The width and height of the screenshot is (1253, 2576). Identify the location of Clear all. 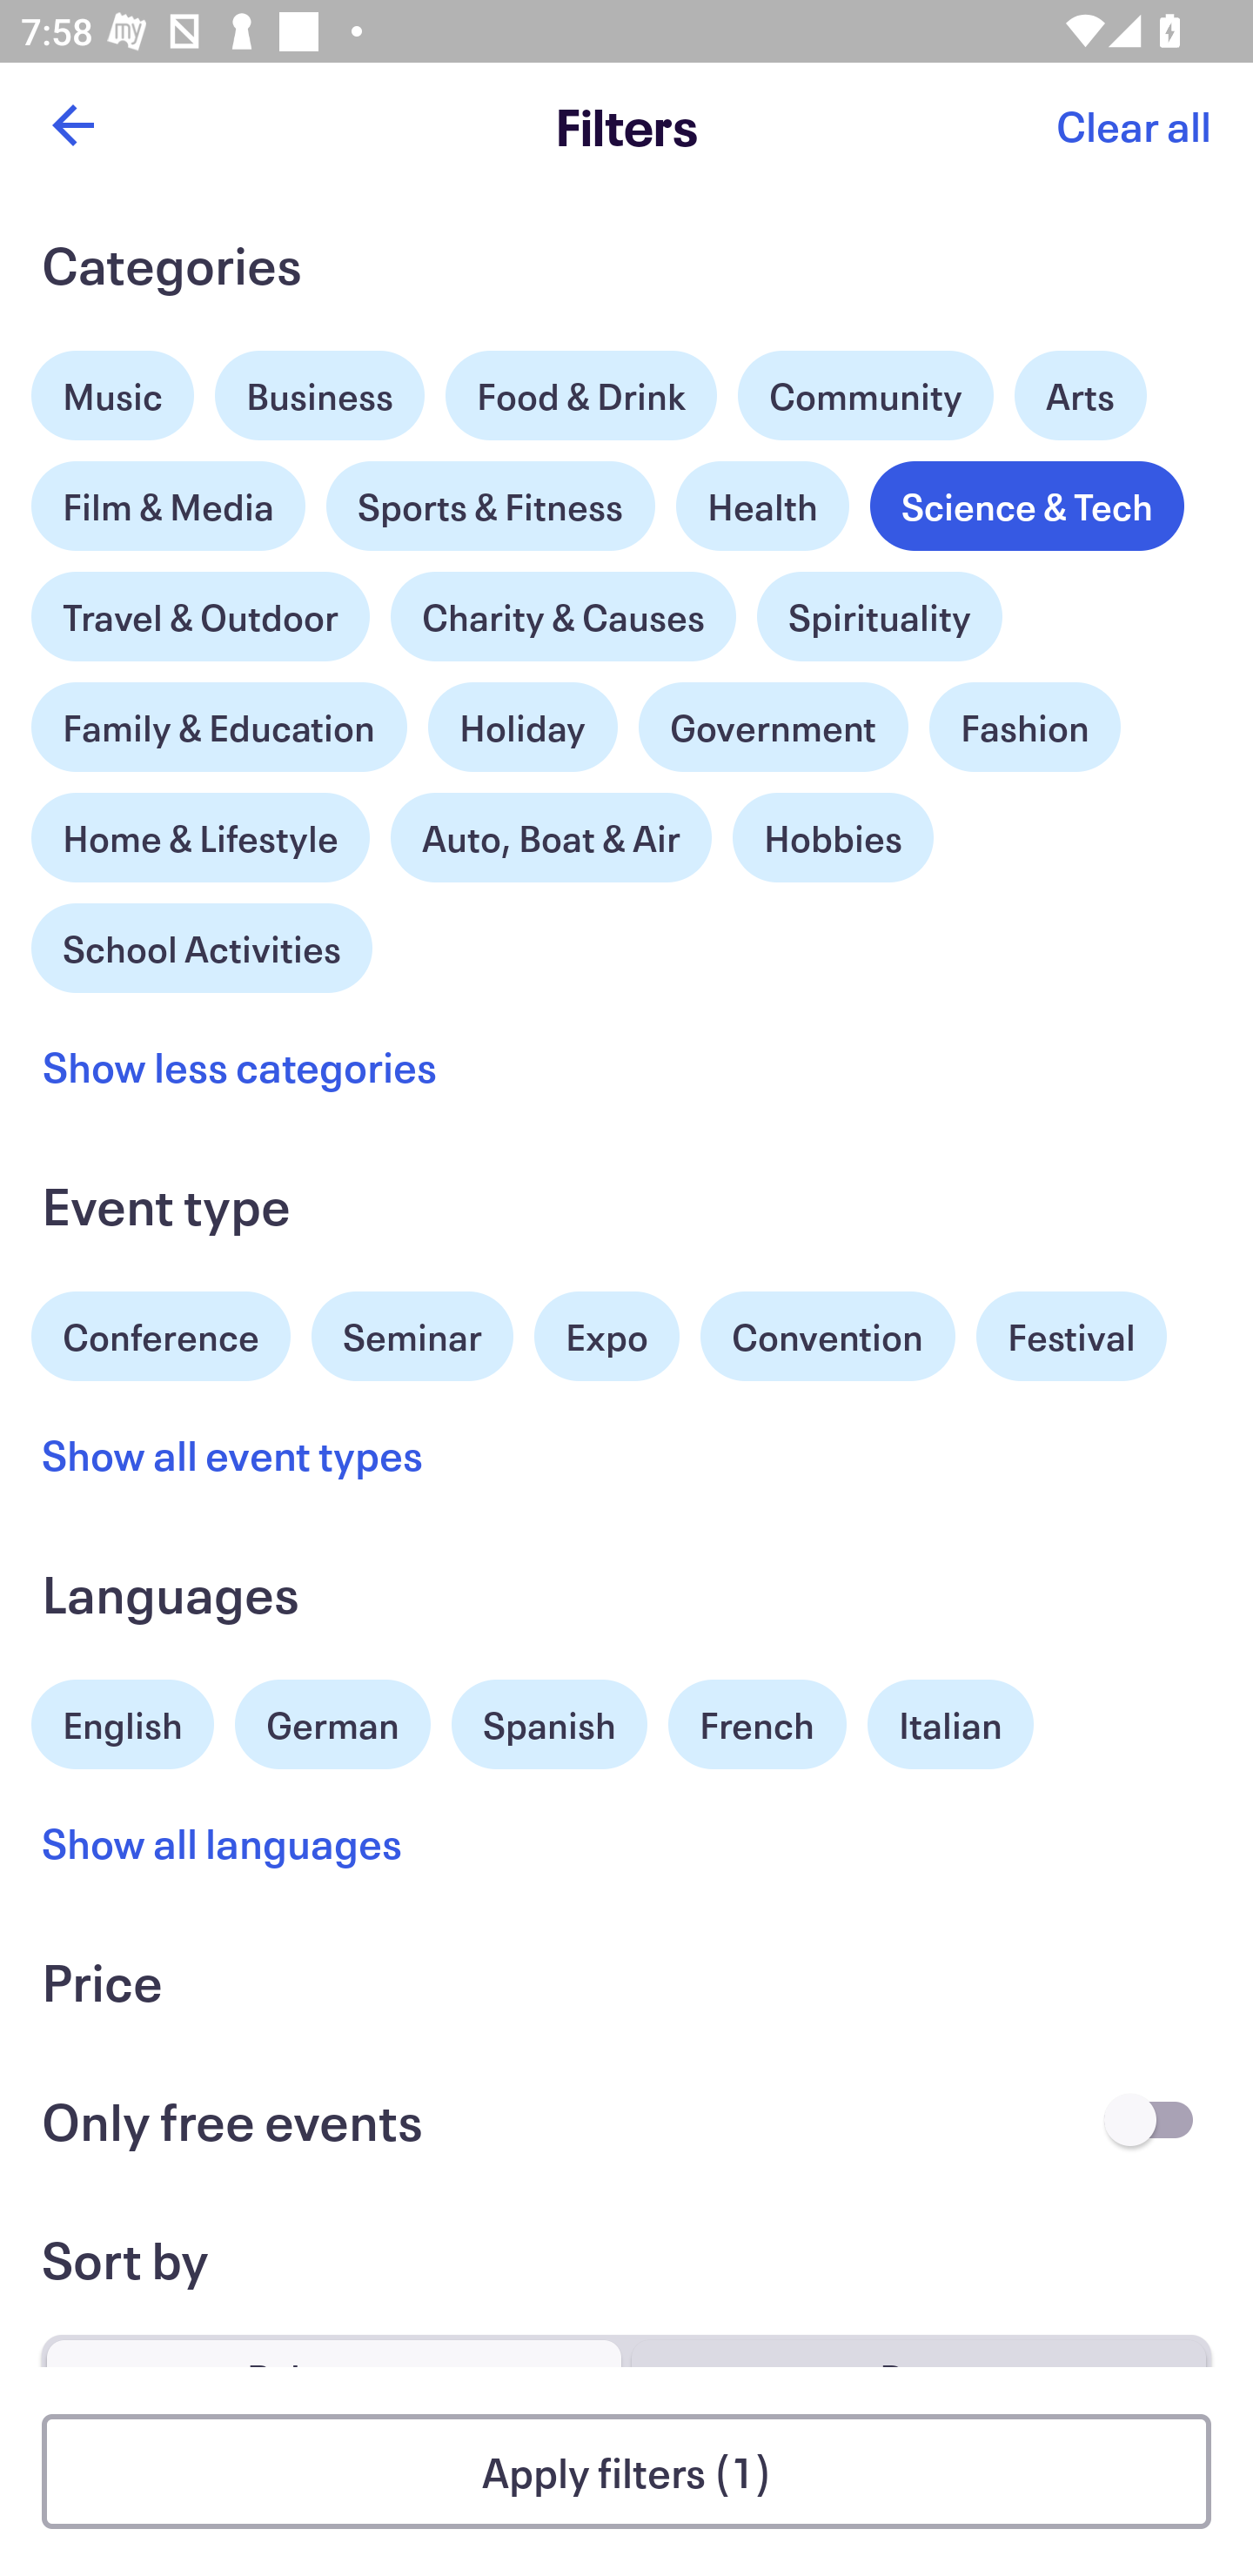
(1133, 125).